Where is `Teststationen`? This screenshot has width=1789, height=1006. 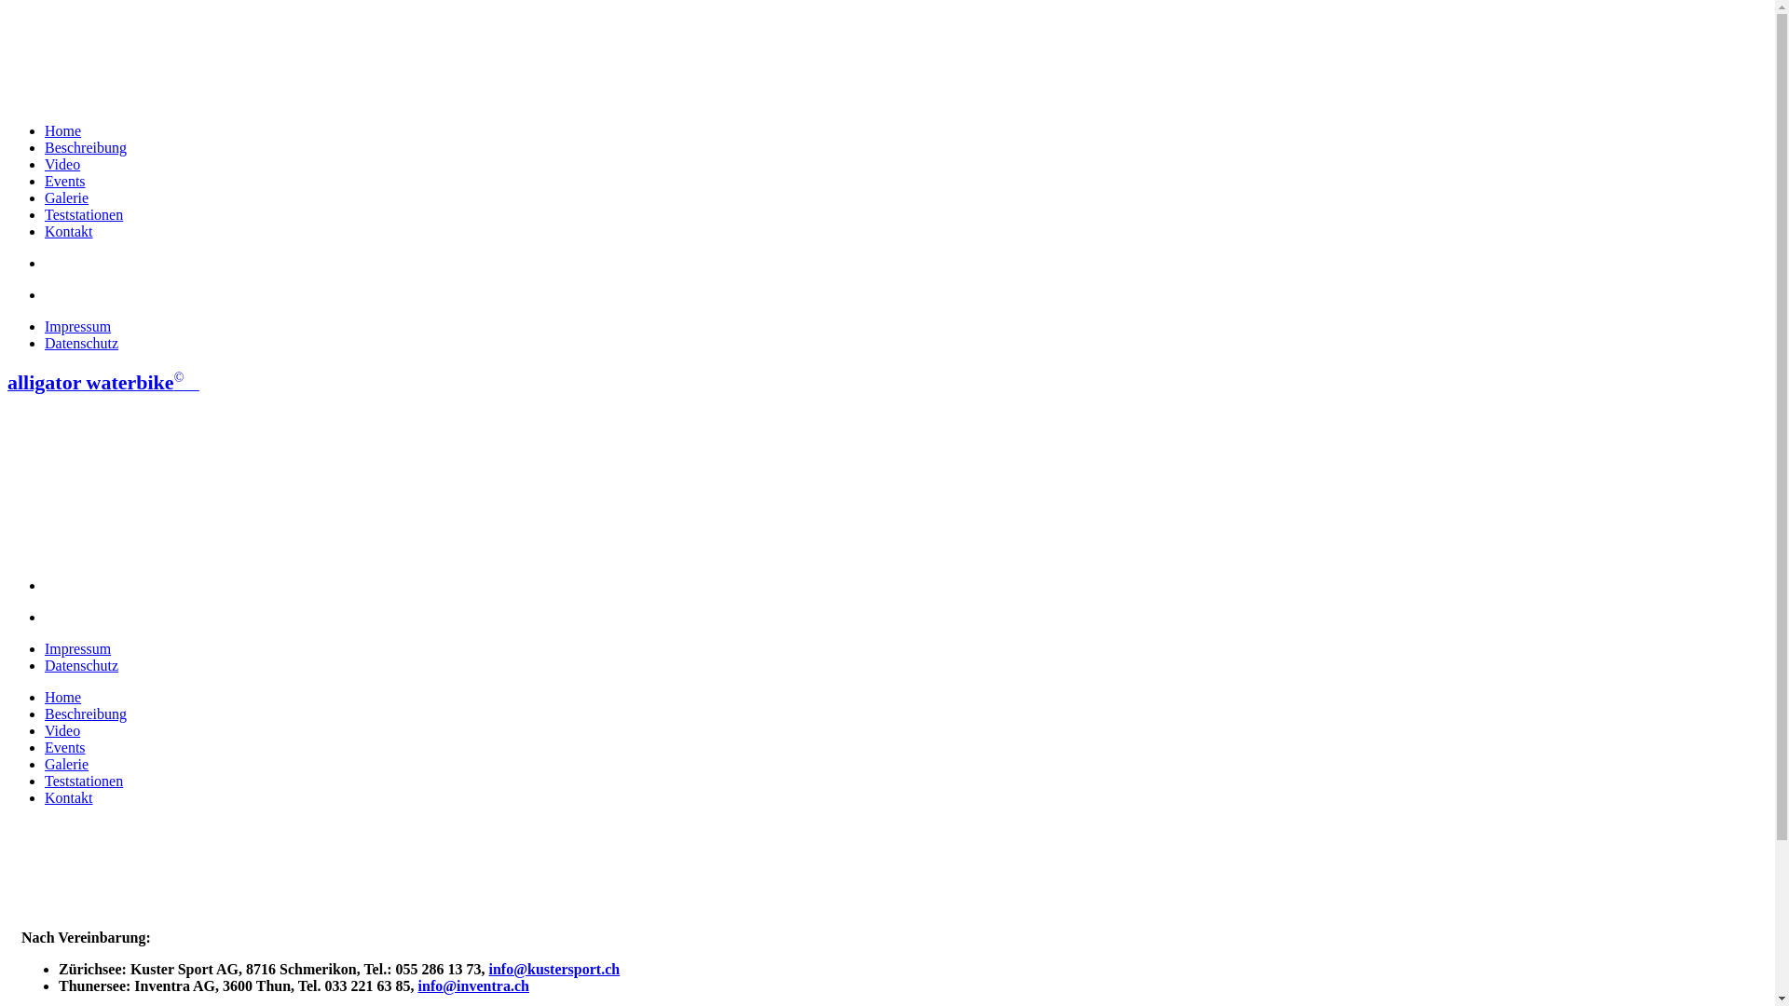
Teststationen is located at coordinates (84, 781).